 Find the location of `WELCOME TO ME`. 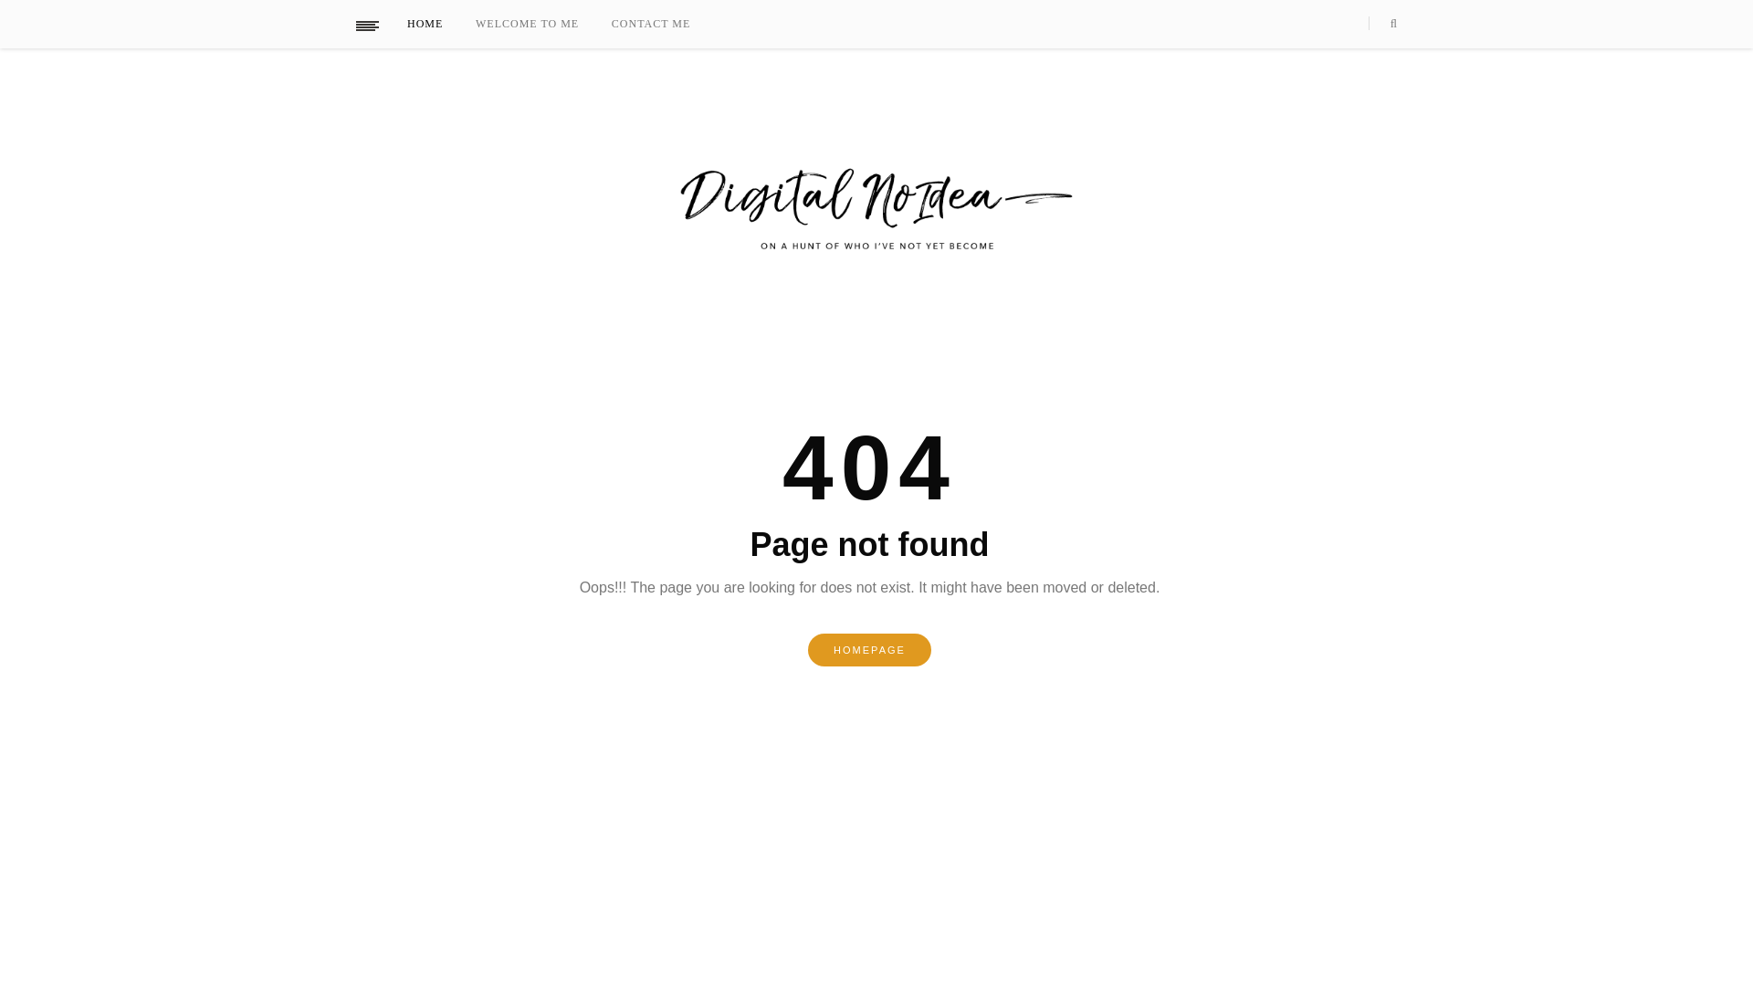

WELCOME TO ME is located at coordinates (541, 24).